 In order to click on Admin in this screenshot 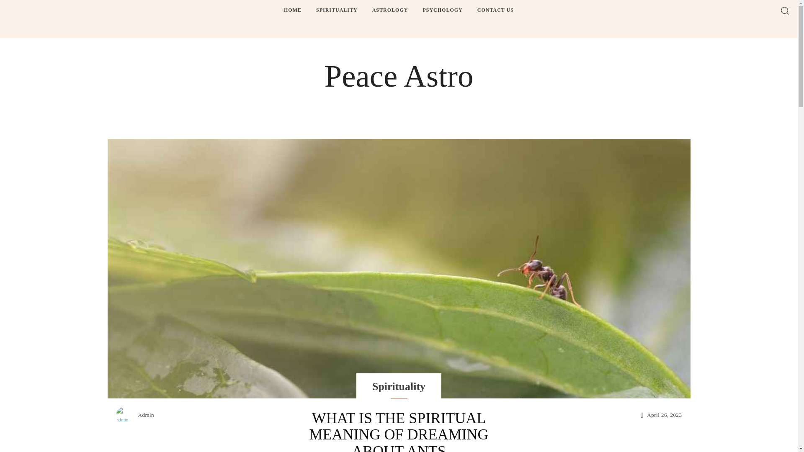, I will do `click(146, 415)`.